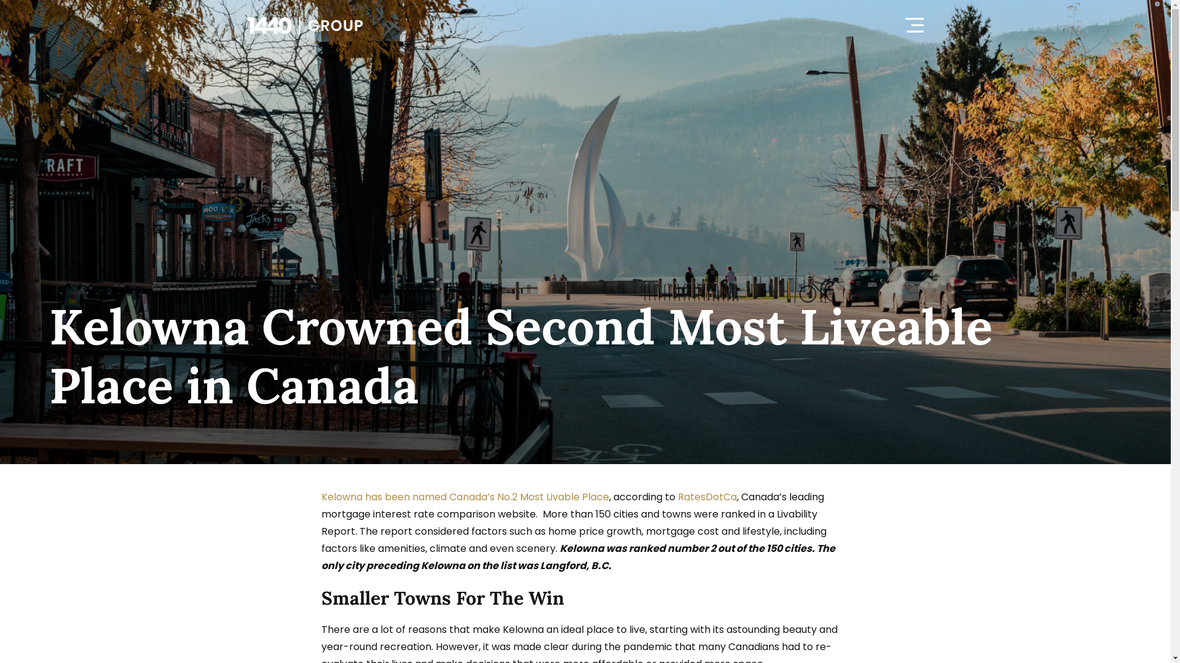 This screenshot has width=1180, height=663. I want to click on Menu Toggle, so click(914, 25).